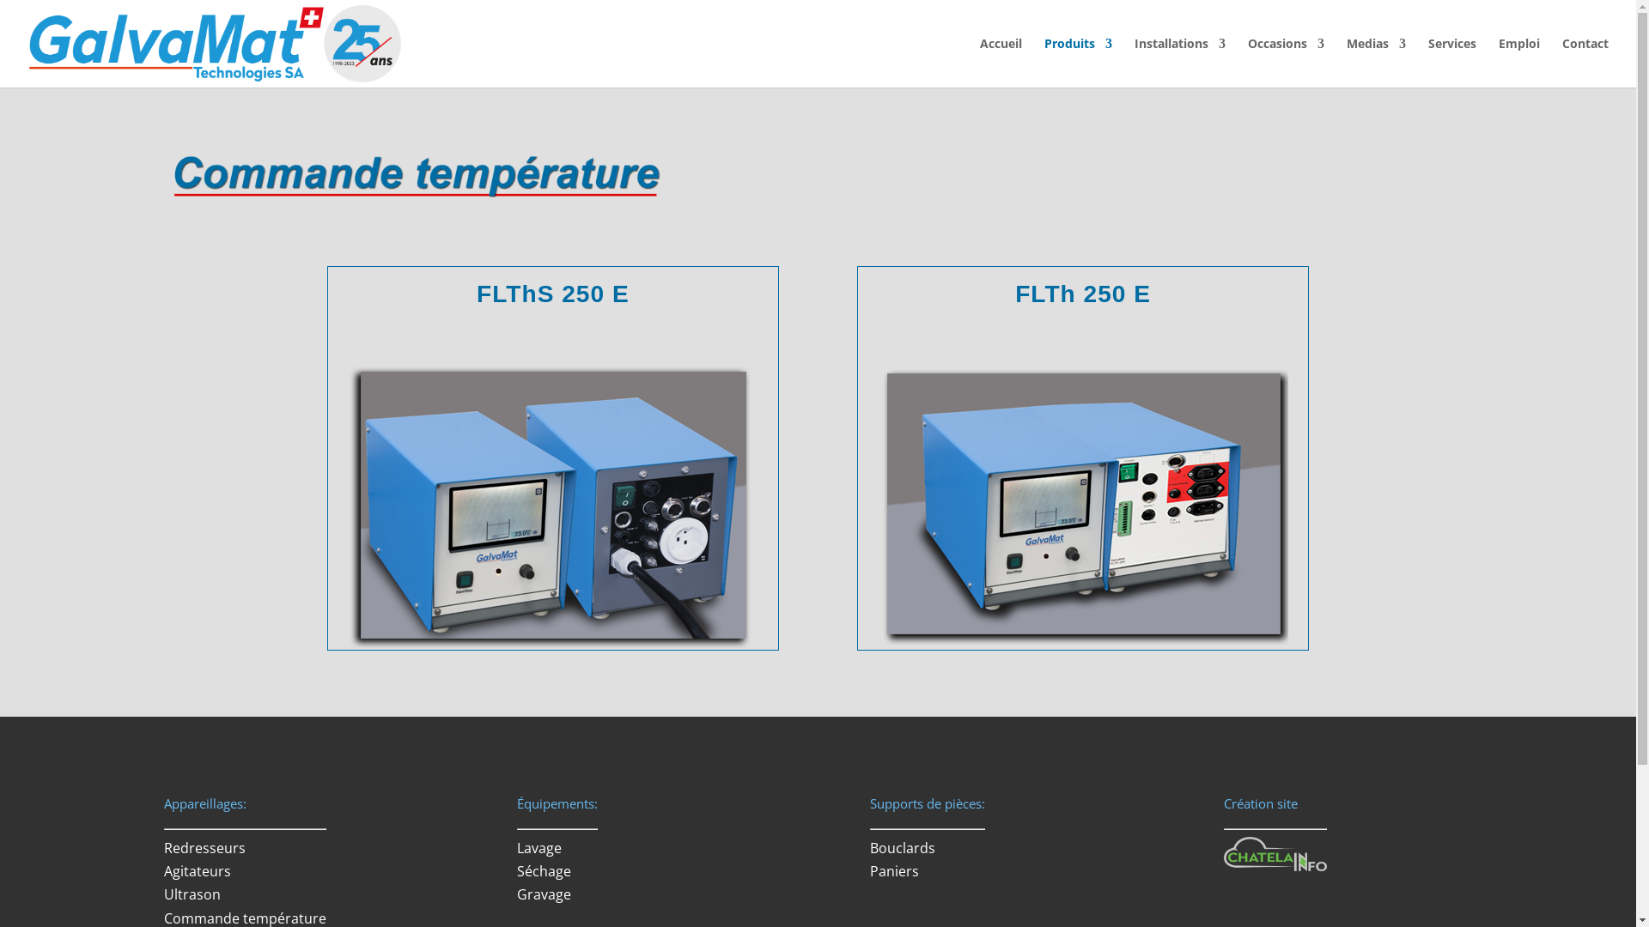 The height and width of the screenshot is (927, 1649). I want to click on Contact, so click(1585, 63).